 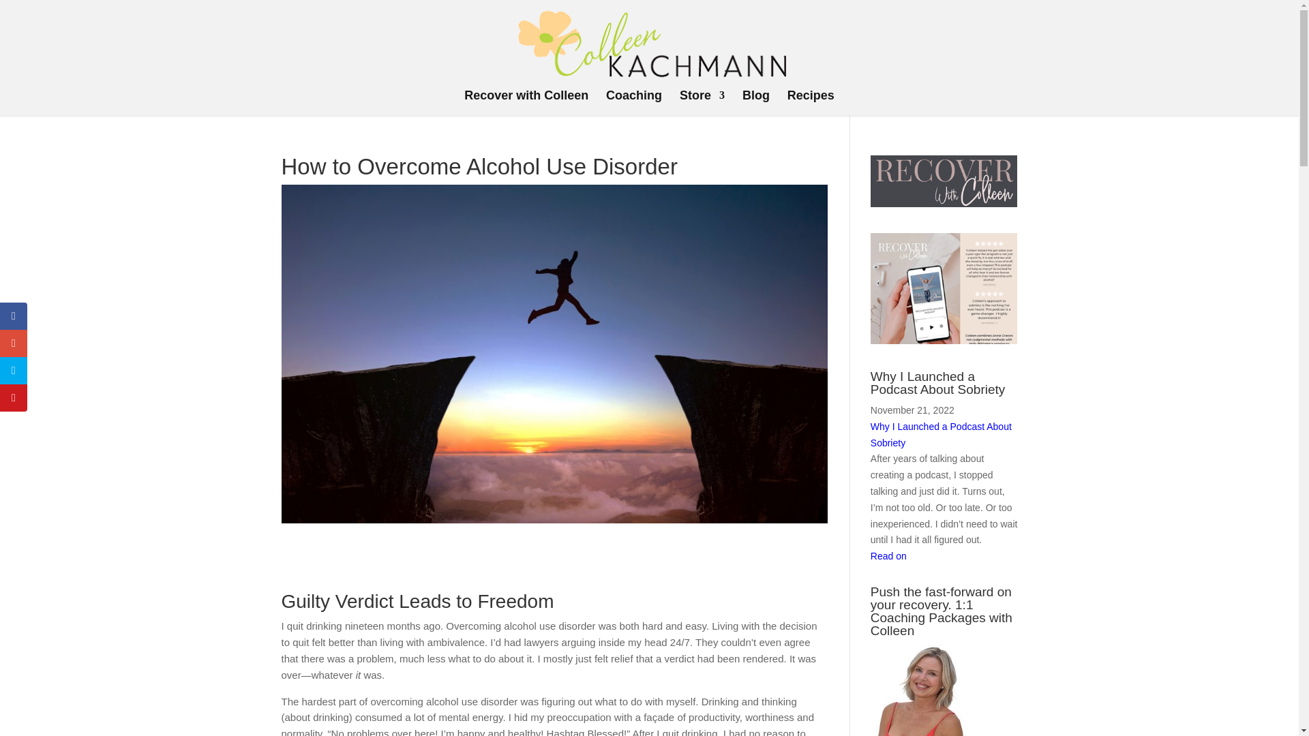 What do you see at coordinates (811, 102) in the screenshot?
I see `Recipes` at bounding box center [811, 102].